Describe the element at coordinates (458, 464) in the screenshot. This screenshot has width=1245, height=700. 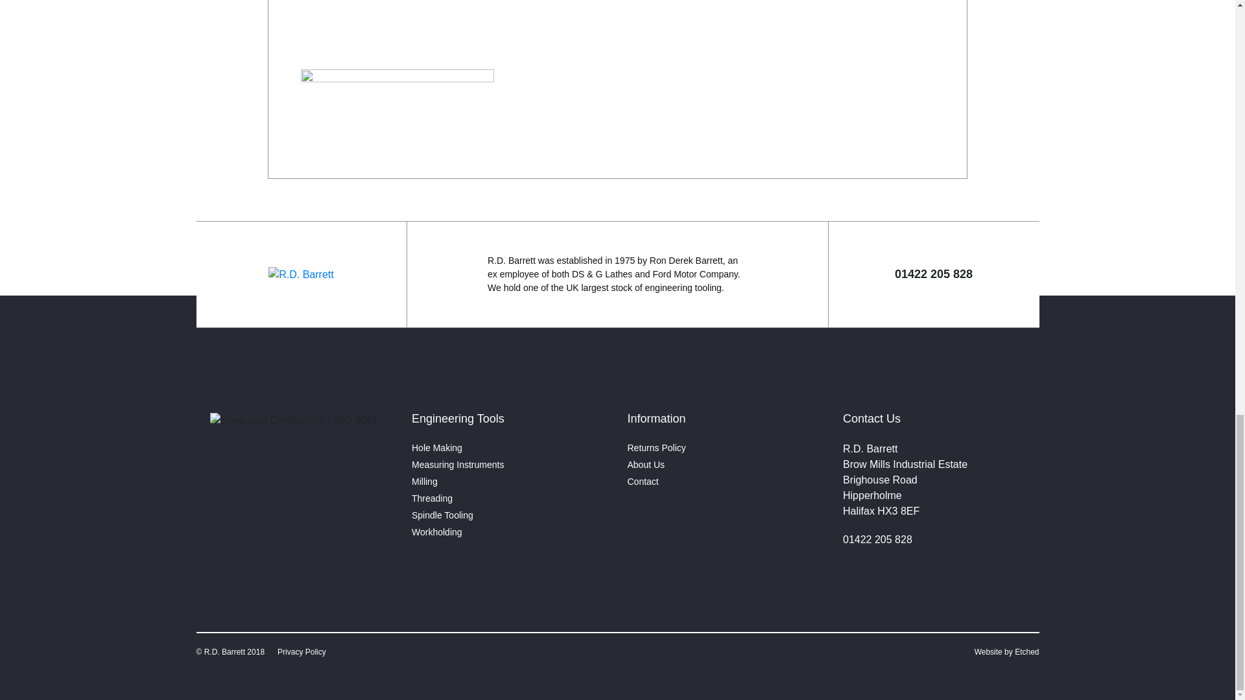
I see `Measuring Instruments` at that location.